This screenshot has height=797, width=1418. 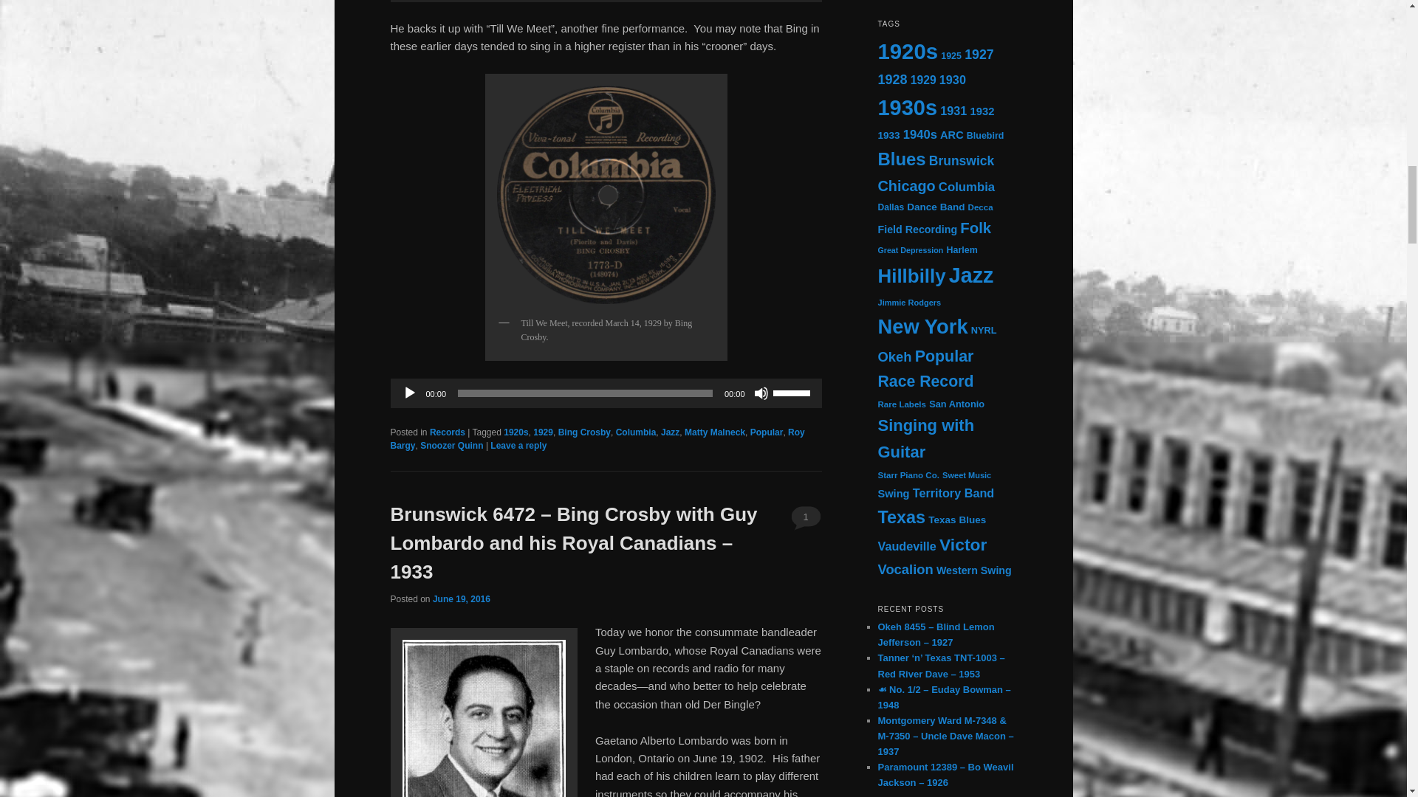 I want to click on 10:39 pm, so click(x=461, y=598).